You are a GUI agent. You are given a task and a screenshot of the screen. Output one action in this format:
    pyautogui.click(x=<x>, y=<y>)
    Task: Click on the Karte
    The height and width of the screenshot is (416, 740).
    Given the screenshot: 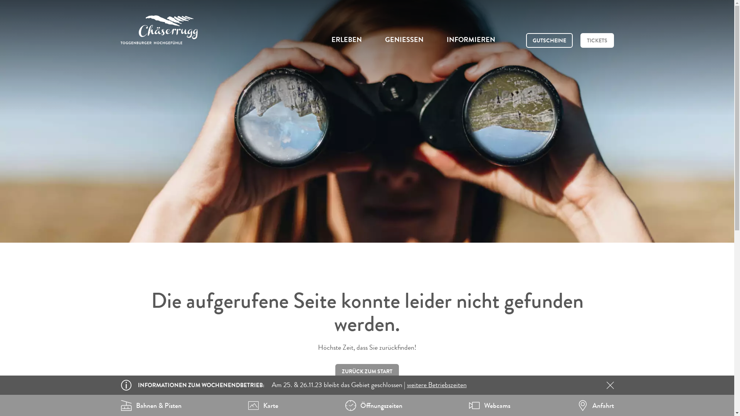 What is the action you would take?
    pyautogui.click(x=263, y=406)
    